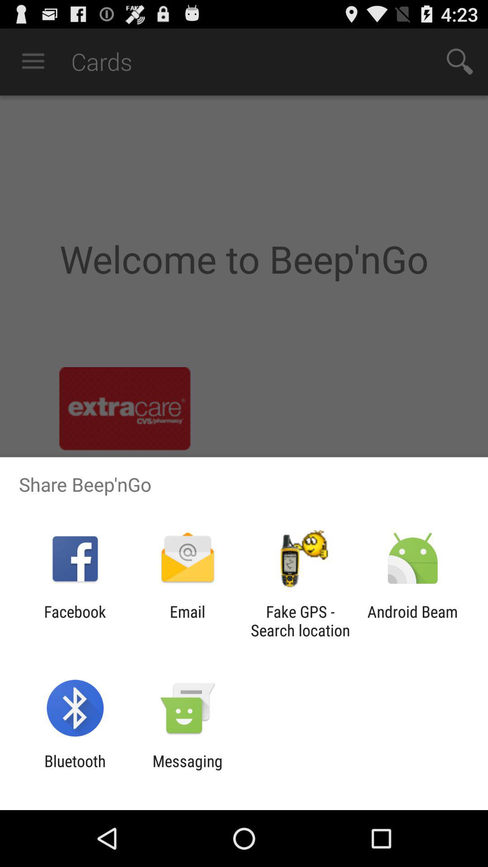 The image size is (488, 867). What do you see at coordinates (412, 621) in the screenshot?
I see `choose android beam icon` at bounding box center [412, 621].